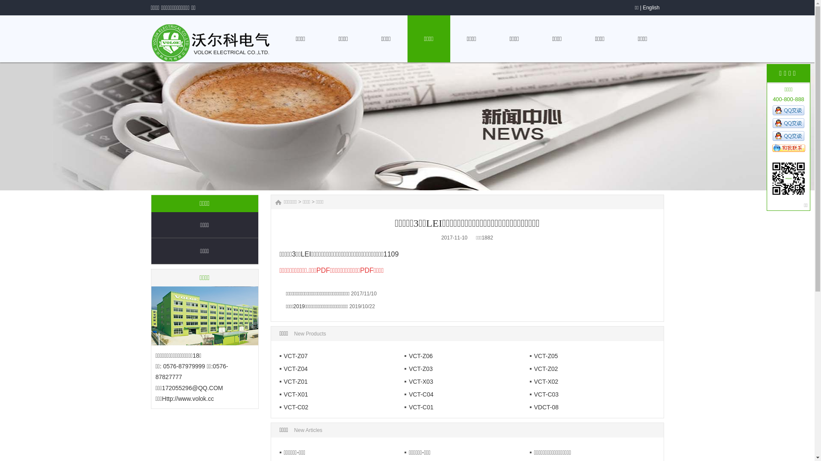 This screenshot has height=461, width=821. I want to click on VCT-Z05, so click(544, 356).